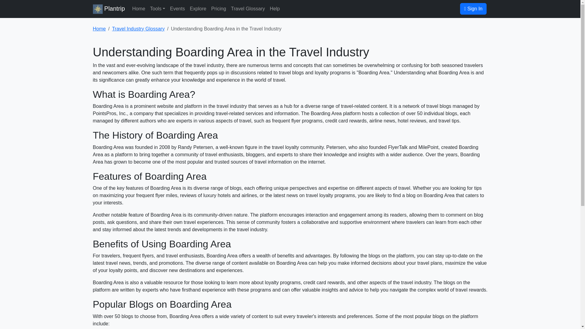  I want to click on Pricing, so click(219, 9).